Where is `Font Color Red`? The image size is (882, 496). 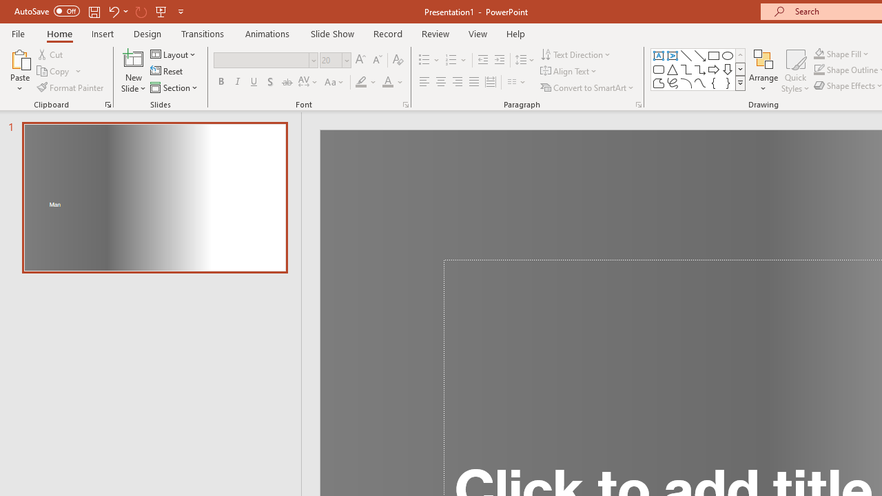
Font Color Red is located at coordinates (387, 83).